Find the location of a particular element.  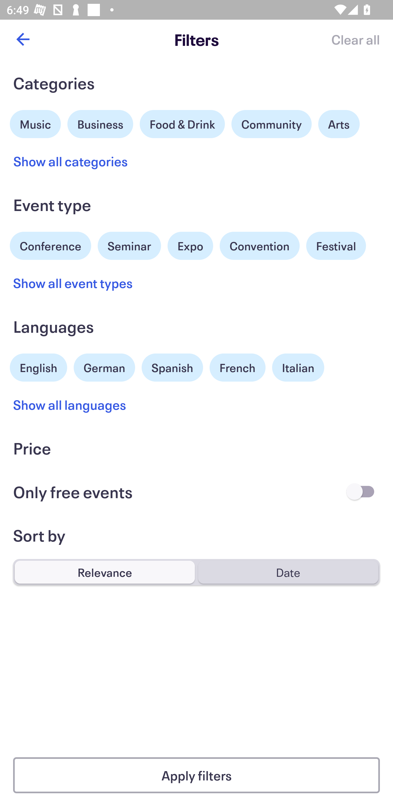

Back button is located at coordinates (23, 39).